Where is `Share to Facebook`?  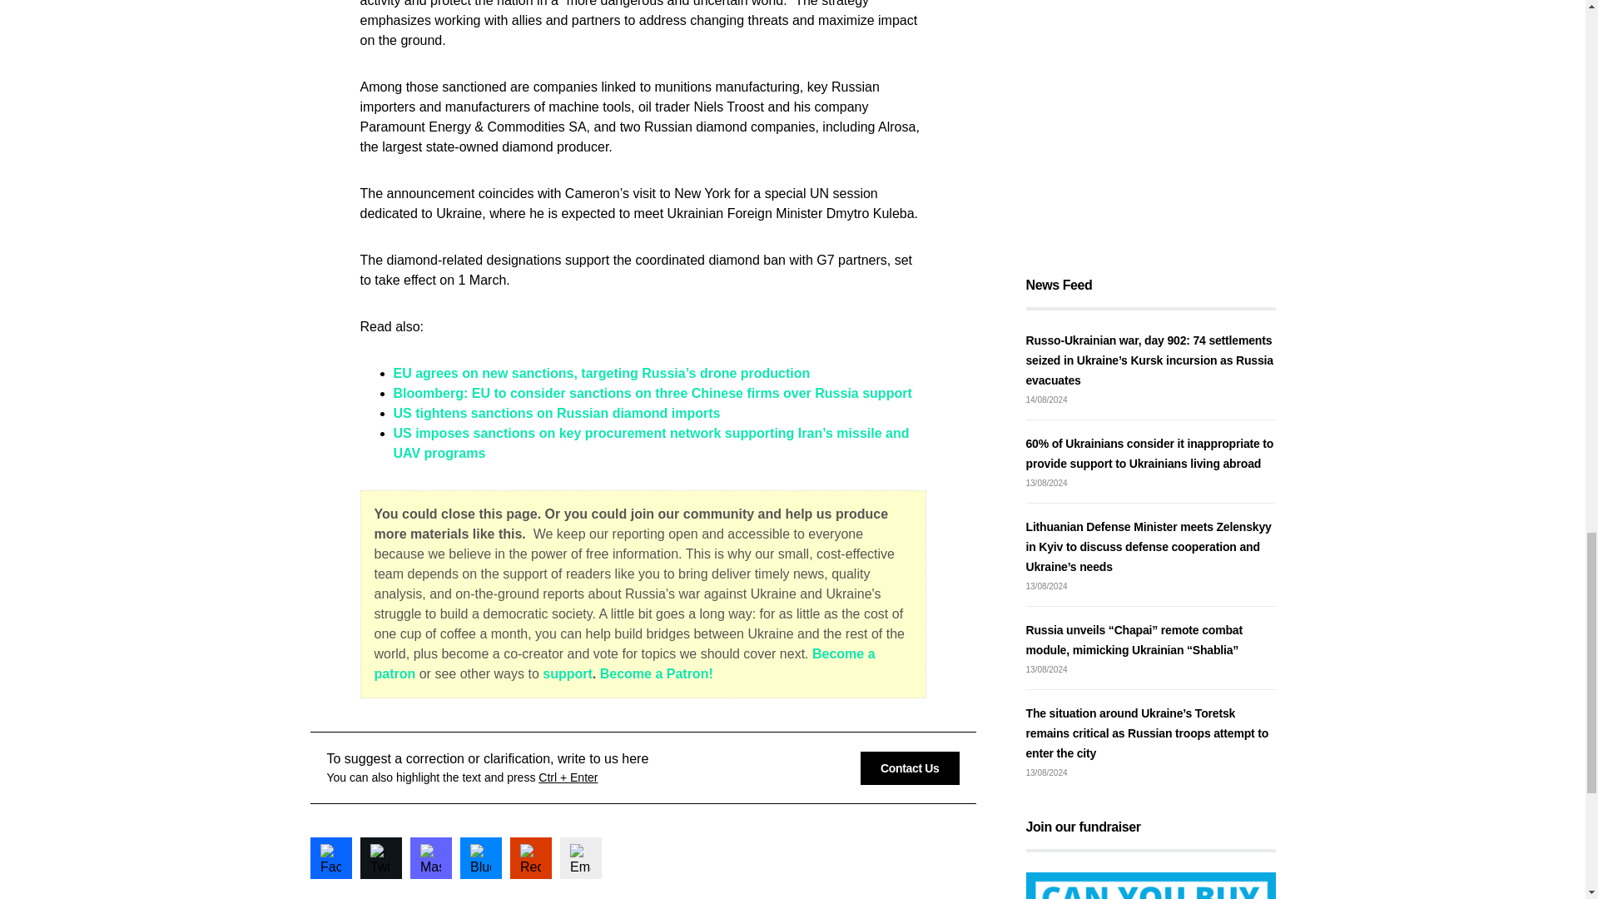
Share to Facebook is located at coordinates (330, 857).